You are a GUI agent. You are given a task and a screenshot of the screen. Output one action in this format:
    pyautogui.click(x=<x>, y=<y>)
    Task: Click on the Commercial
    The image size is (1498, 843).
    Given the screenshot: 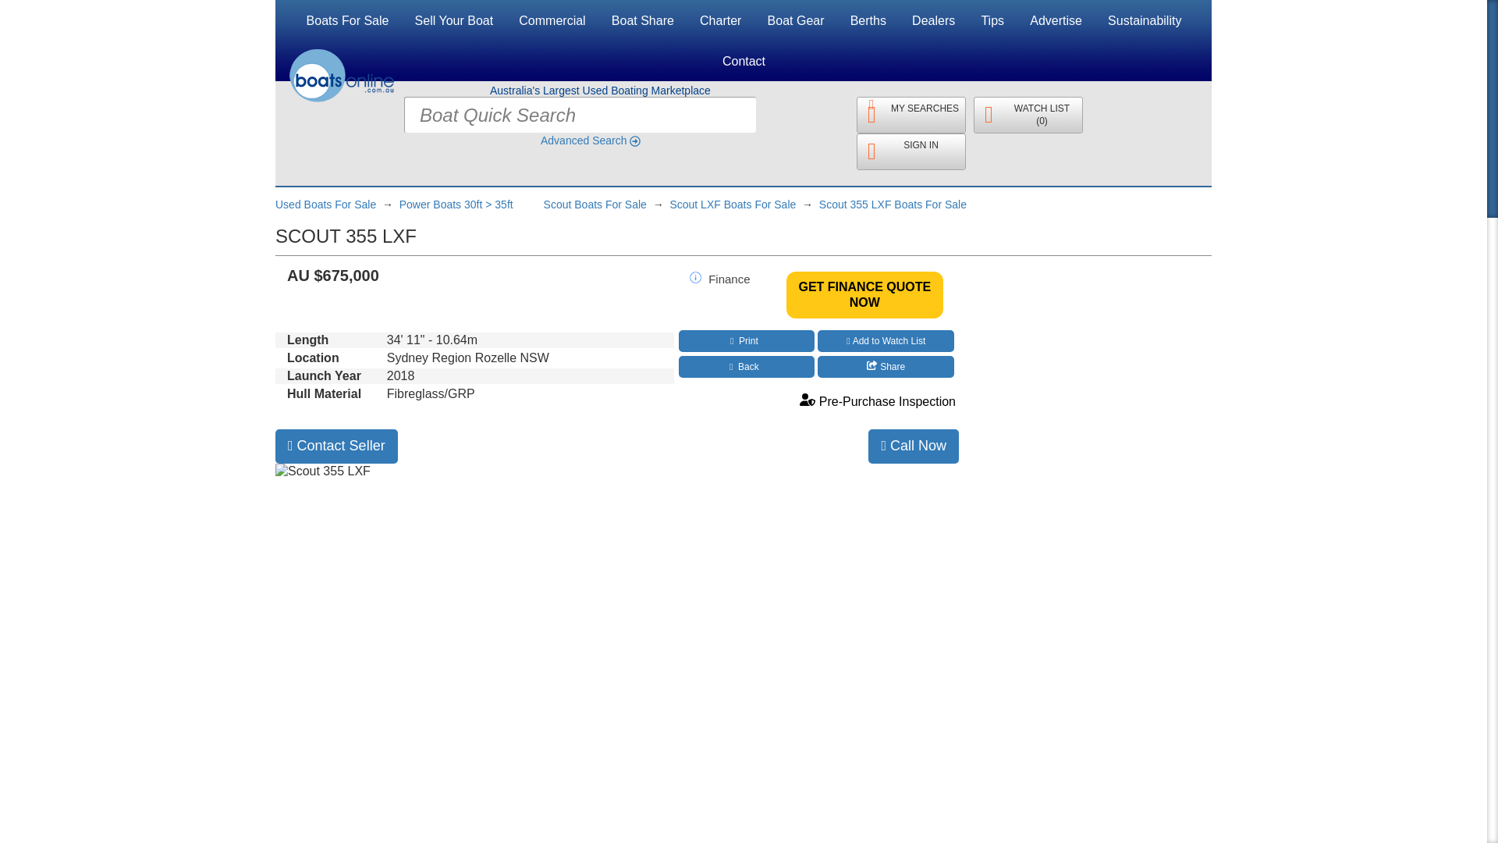 What is the action you would take?
    pyautogui.click(x=552, y=20)
    